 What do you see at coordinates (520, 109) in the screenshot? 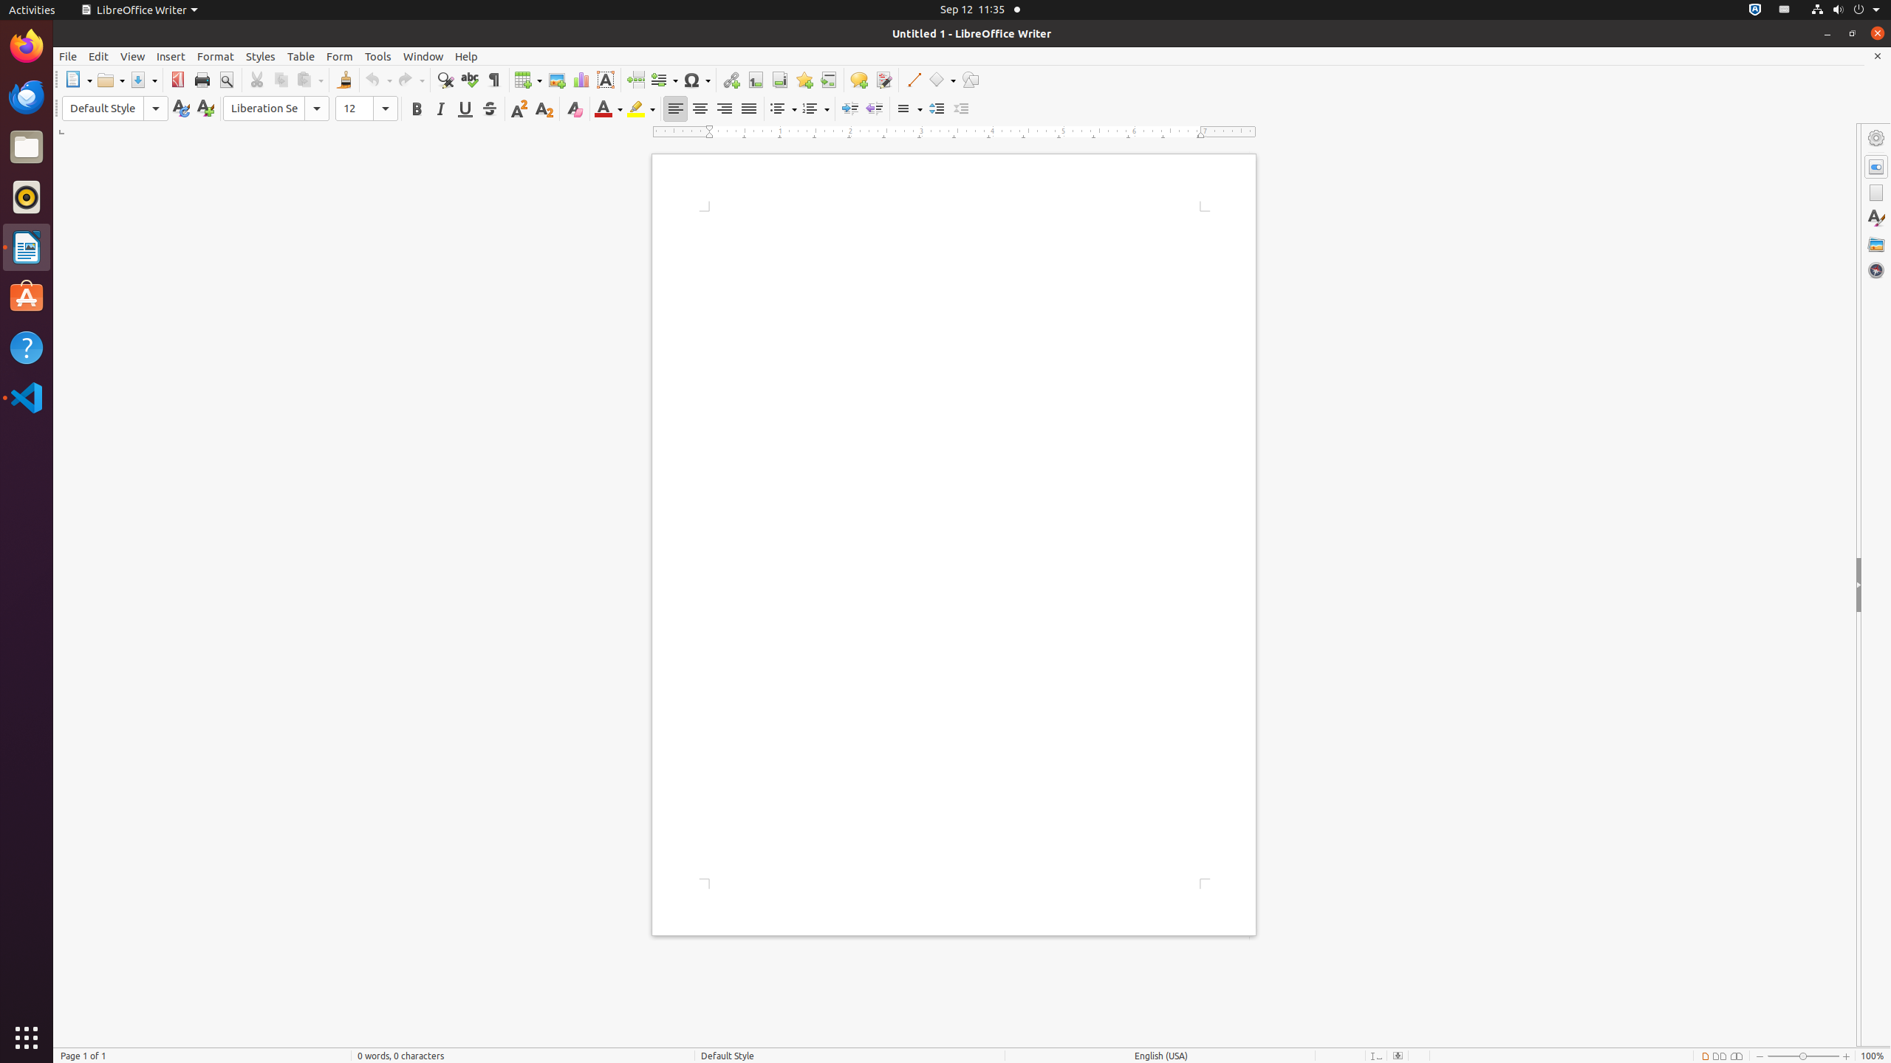
I see `Superscript` at bounding box center [520, 109].